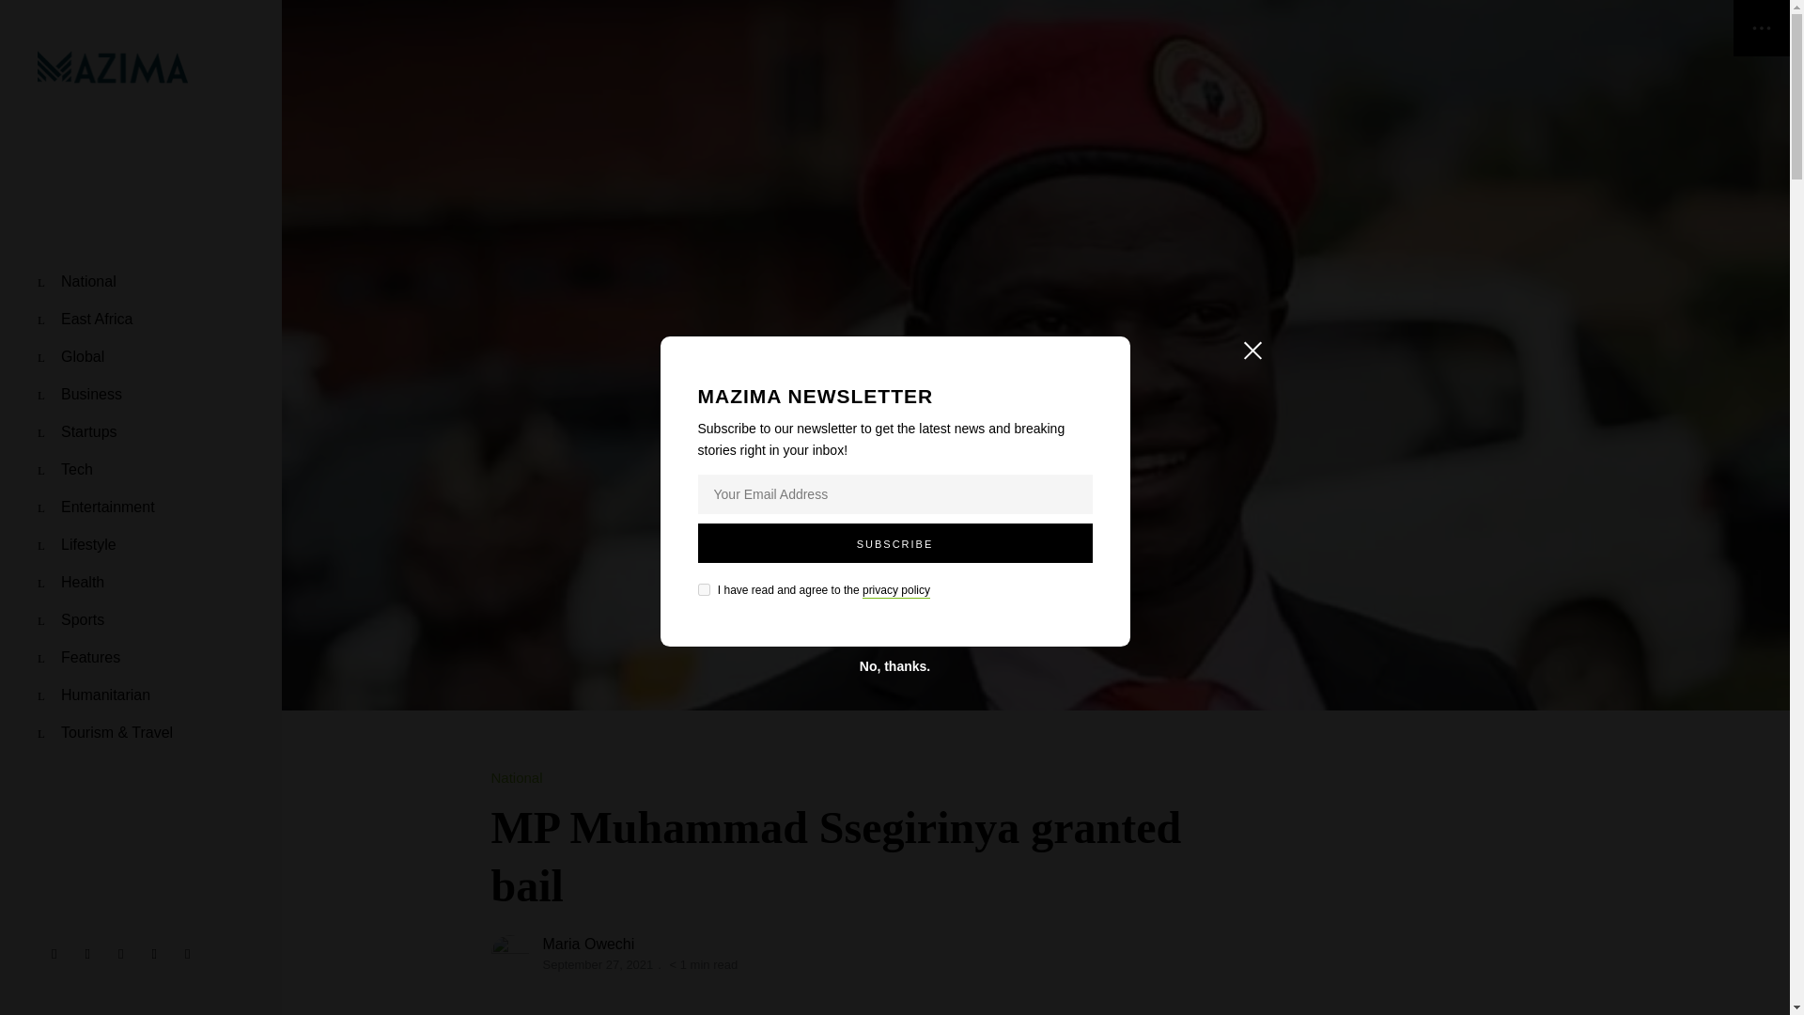  Describe the element at coordinates (94, 695) in the screenshot. I see `Humanitarian` at that location.